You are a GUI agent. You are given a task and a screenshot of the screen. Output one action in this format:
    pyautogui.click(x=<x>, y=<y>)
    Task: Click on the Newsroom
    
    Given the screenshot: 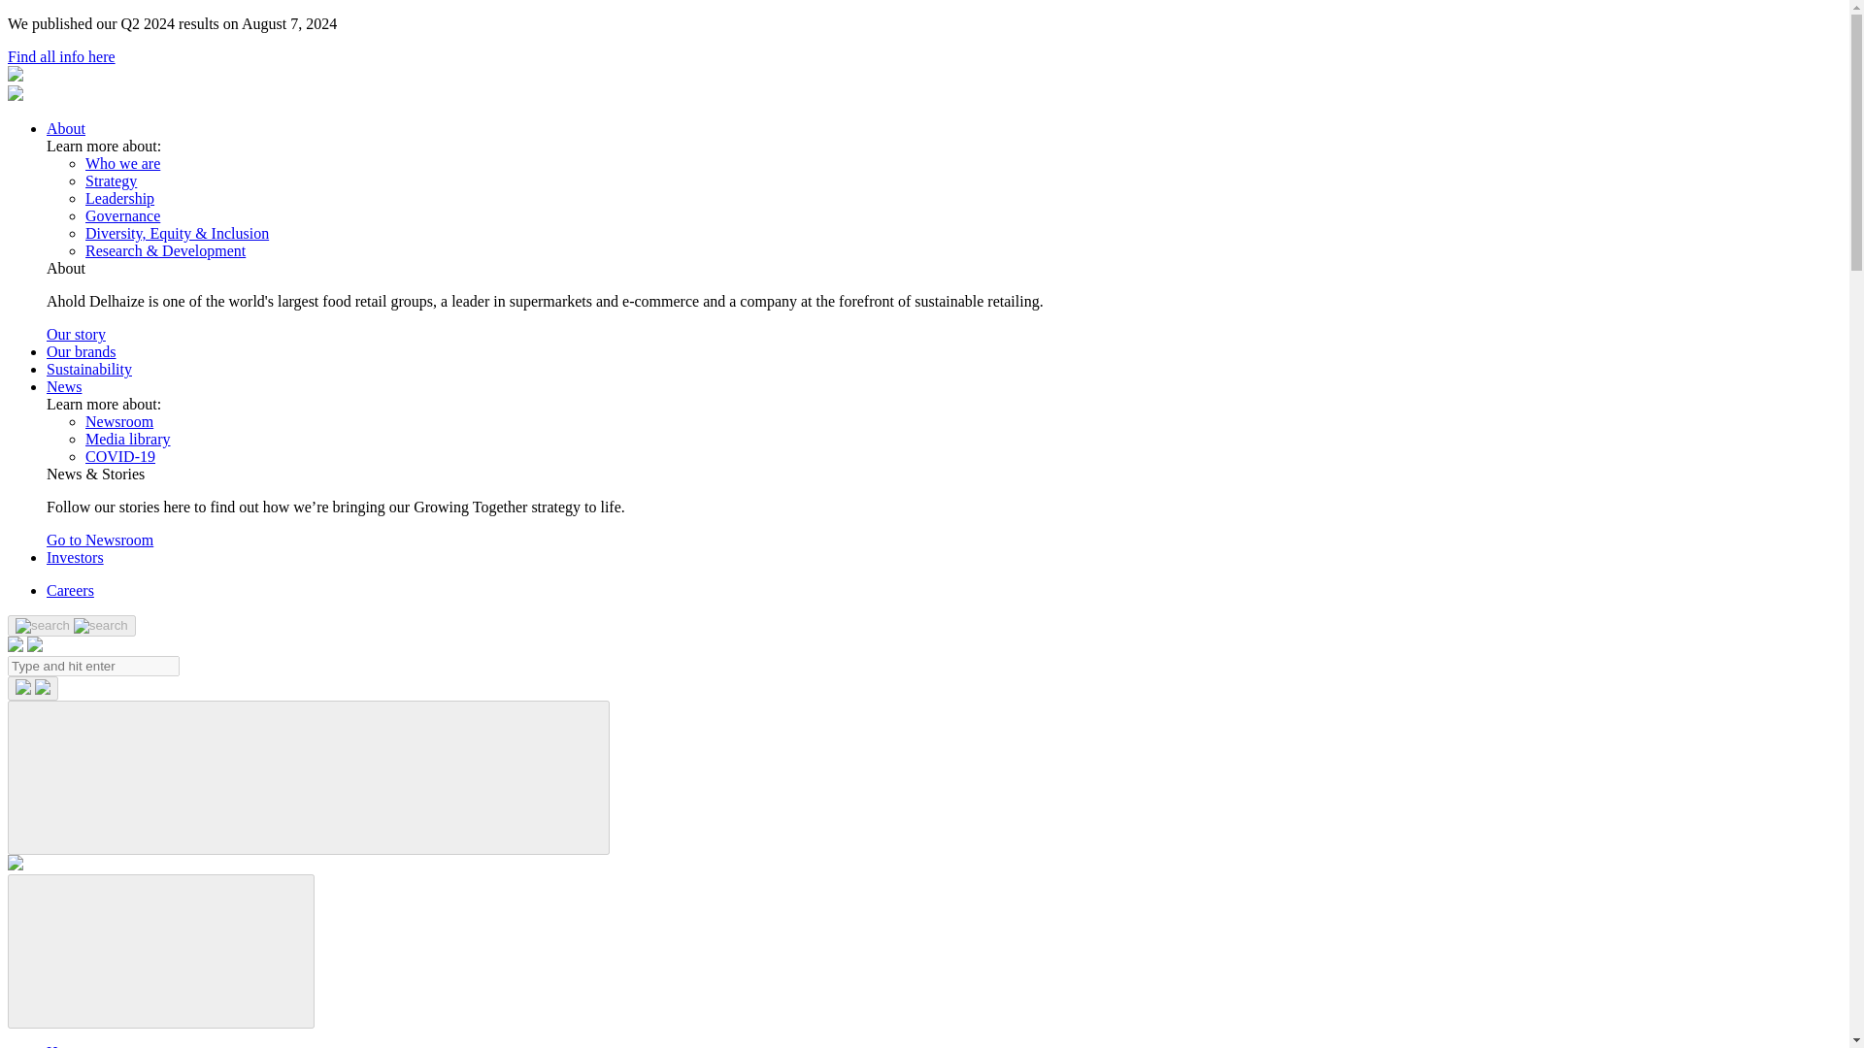 What is the action you would take?
    pyautogui.click(x=118, y=421)
    